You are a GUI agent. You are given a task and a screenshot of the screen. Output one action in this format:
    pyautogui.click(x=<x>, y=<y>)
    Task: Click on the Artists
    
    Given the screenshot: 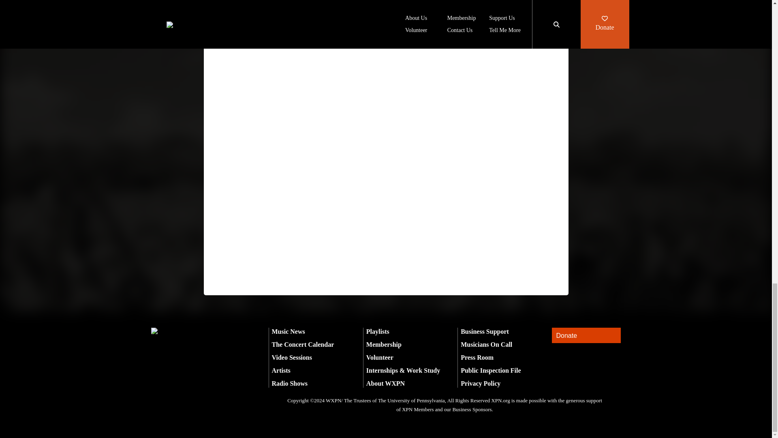 What is the action you would take?
    pyautogui.click(x=281, y=371)
    